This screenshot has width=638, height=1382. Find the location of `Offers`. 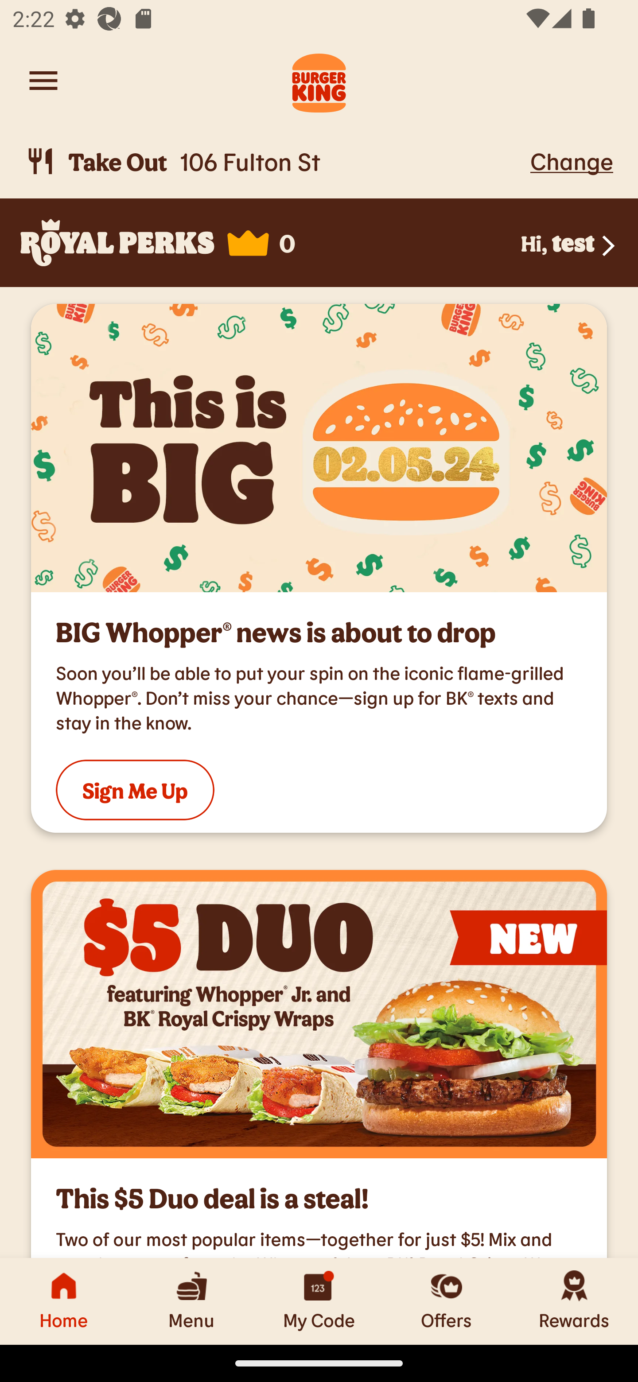

Offers is located at coordinates (447, 1301).